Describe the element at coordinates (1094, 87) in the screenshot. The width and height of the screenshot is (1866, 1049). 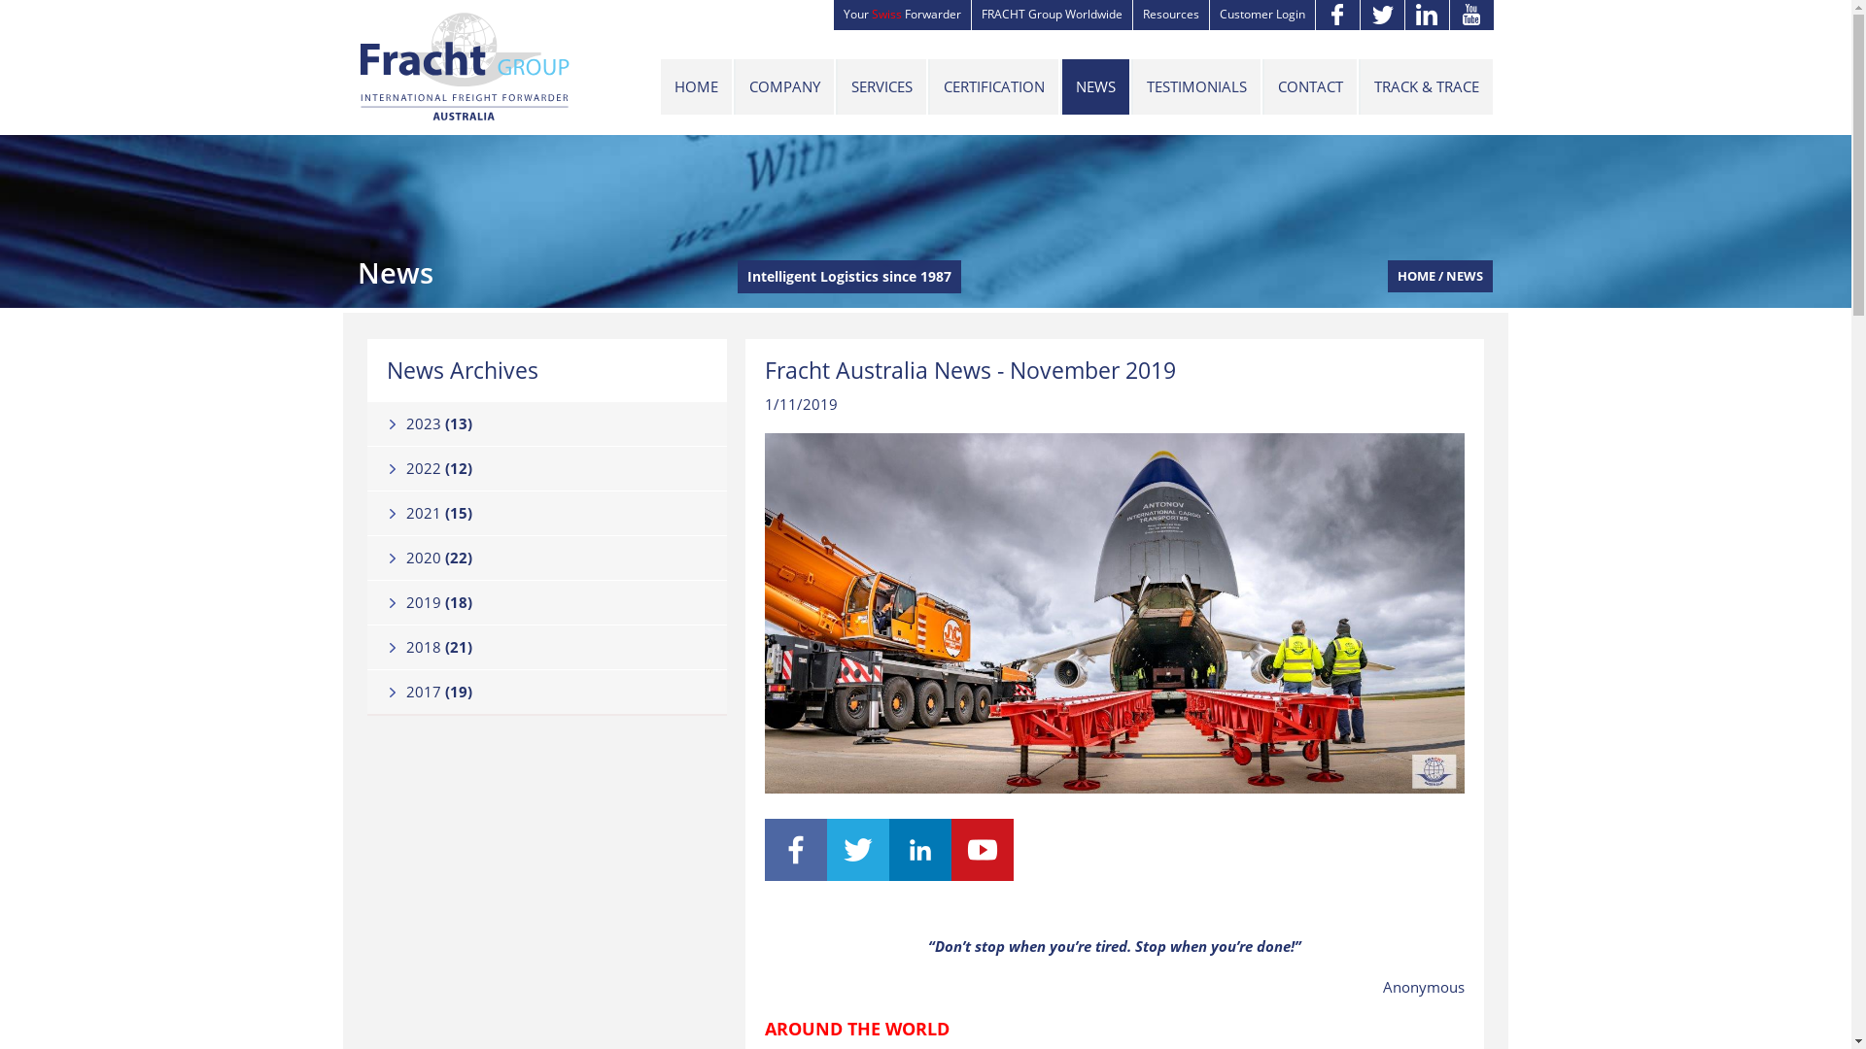
I see `NEWS` at that location.